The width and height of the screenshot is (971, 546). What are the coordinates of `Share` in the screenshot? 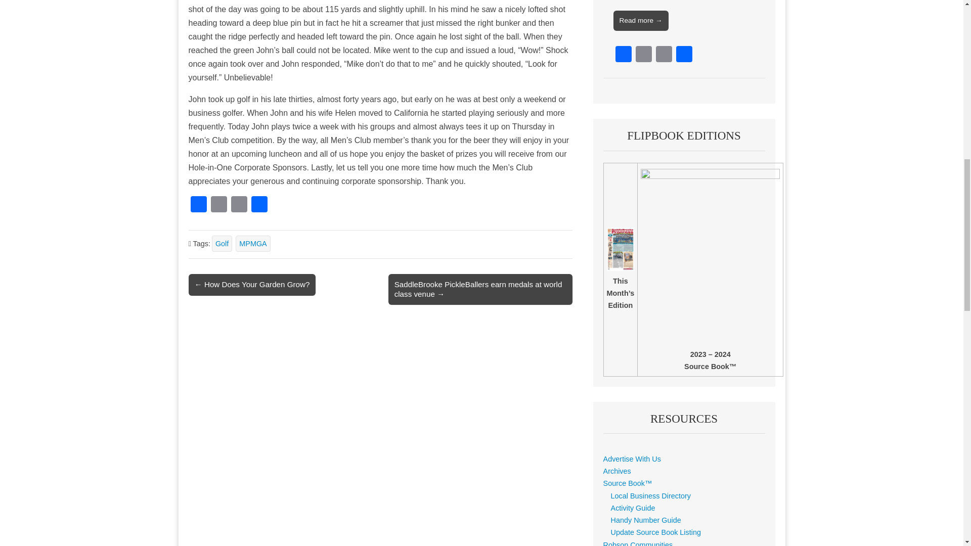 It's located at (258, 205).